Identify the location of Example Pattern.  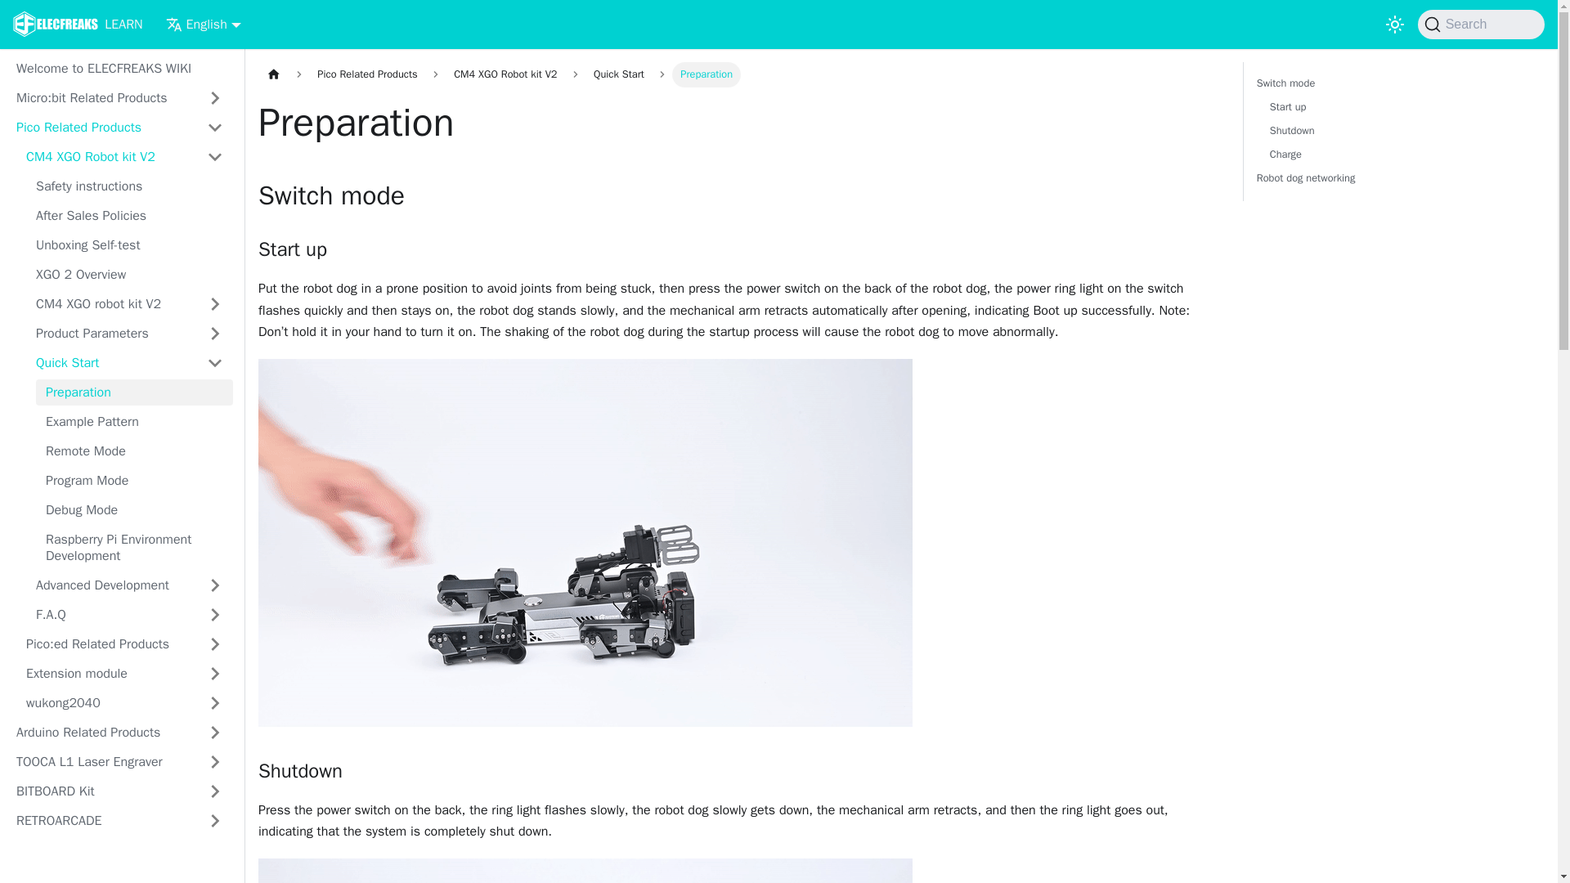
(134, 547).